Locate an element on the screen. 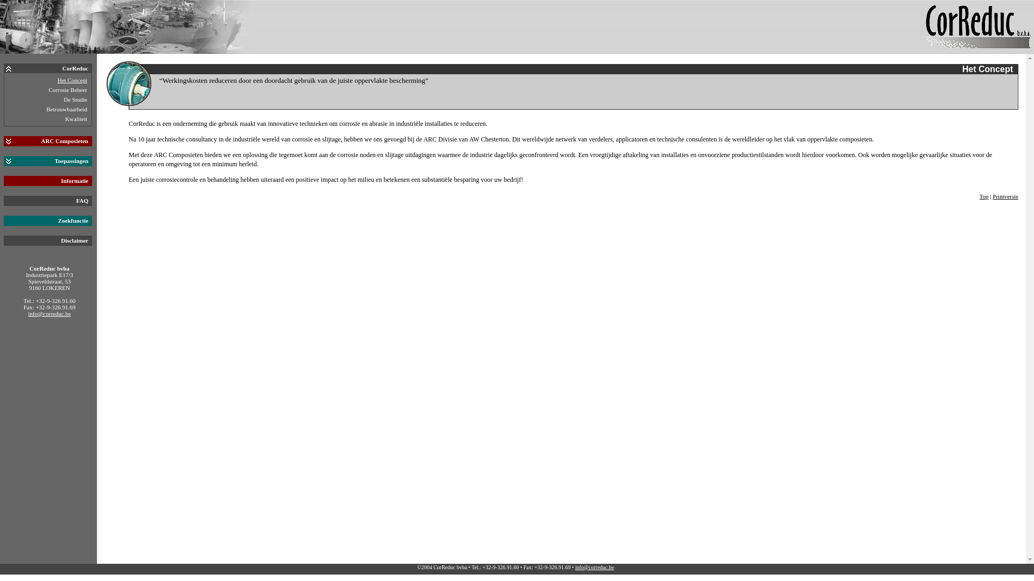 The width and height of the screenshot is (1034, 581). Toepassingen is located at coordinates (73, 161).